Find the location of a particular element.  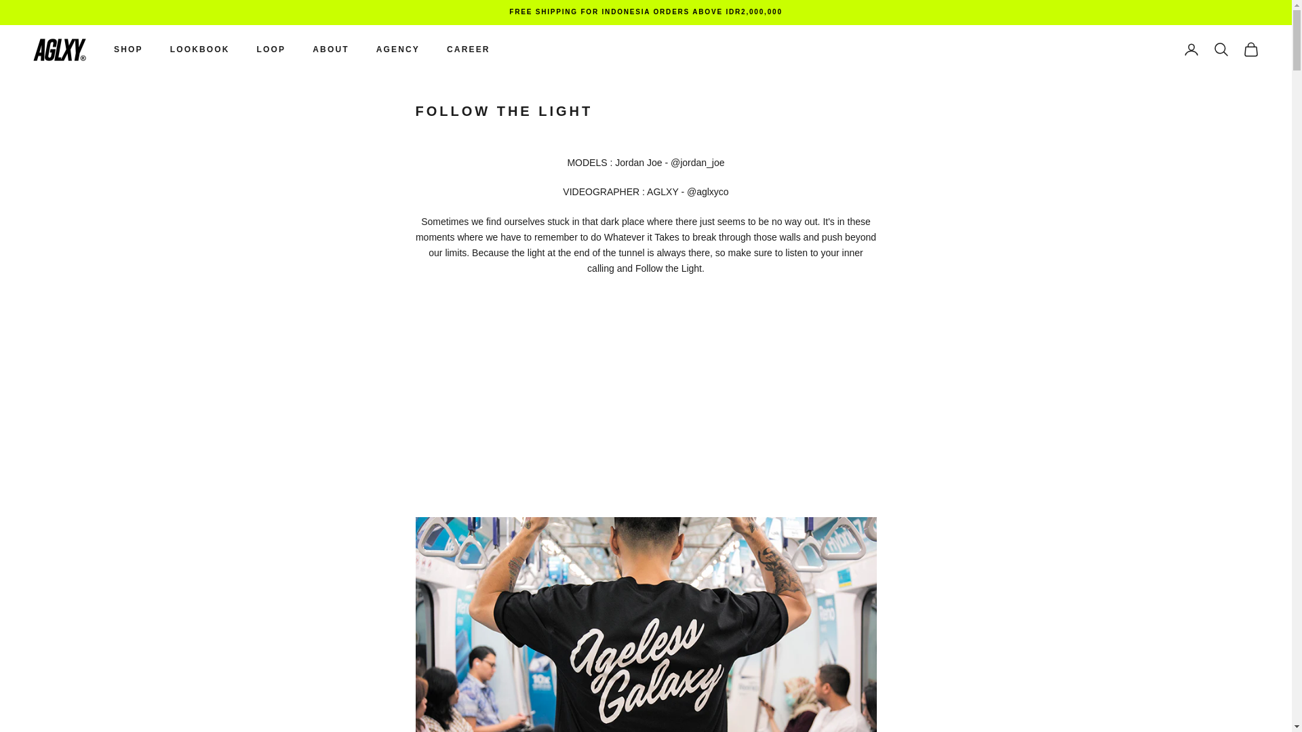

Open cart is located at coordinates (1250, 49).